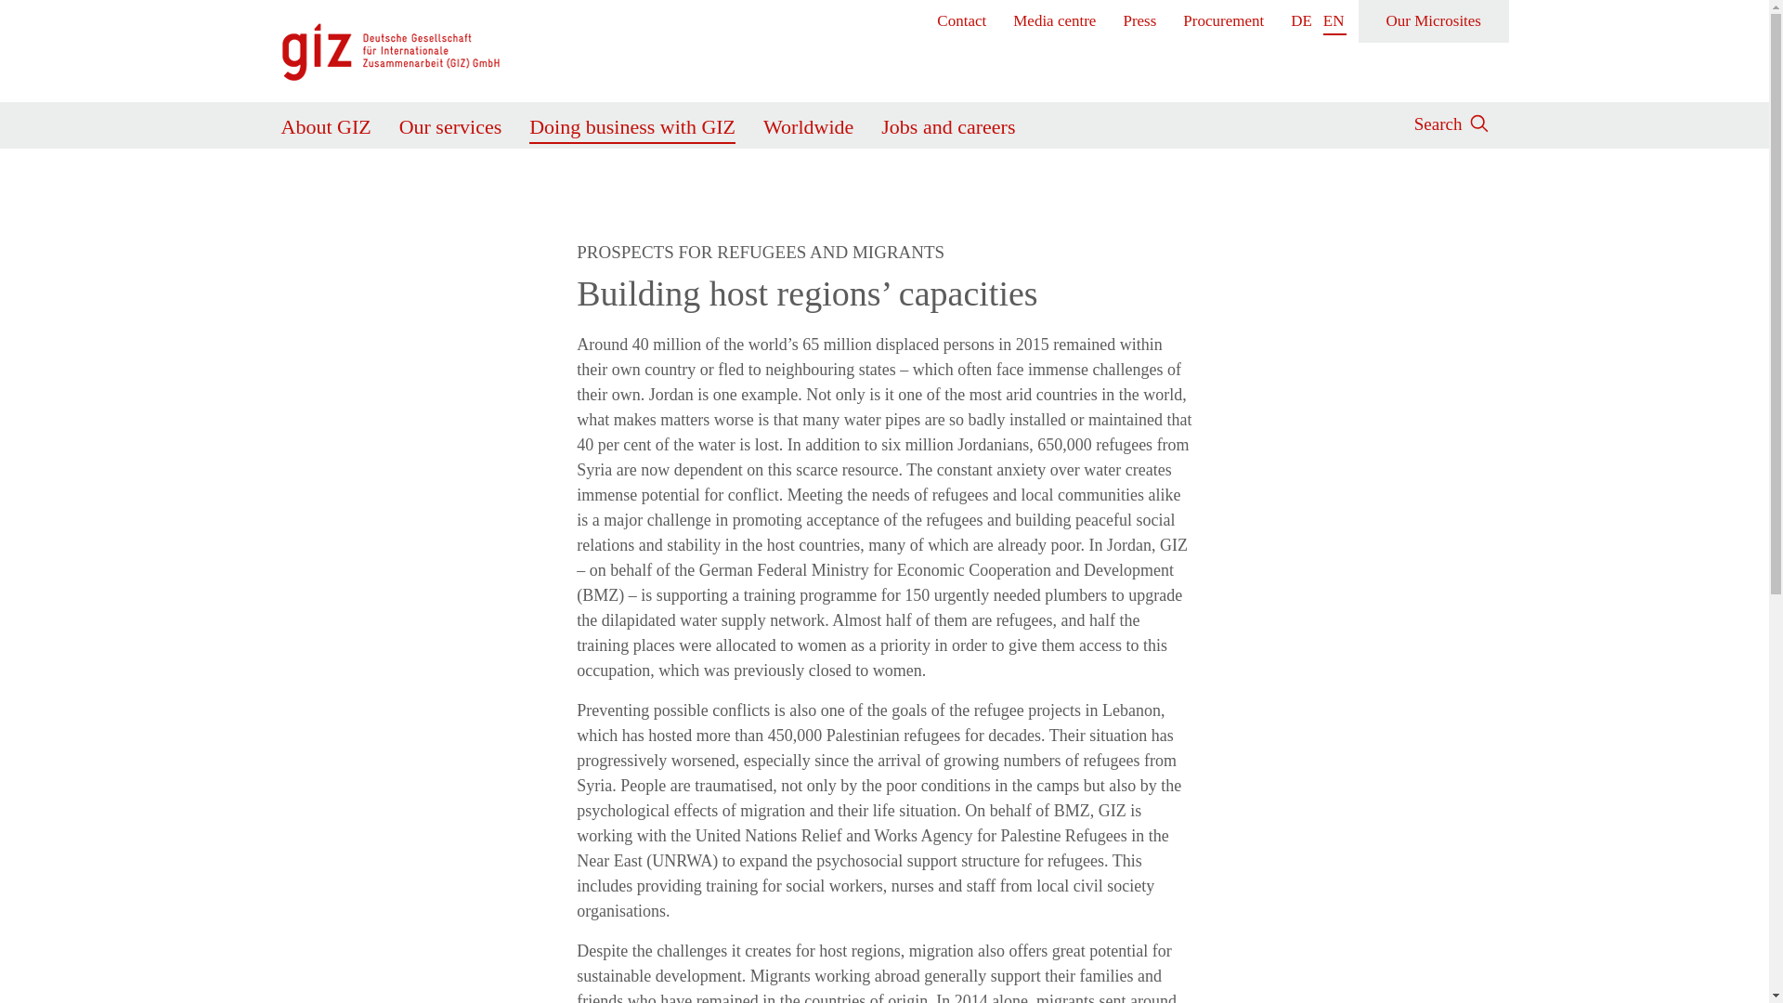  I want to click on About GIZ, so click(325, 123).